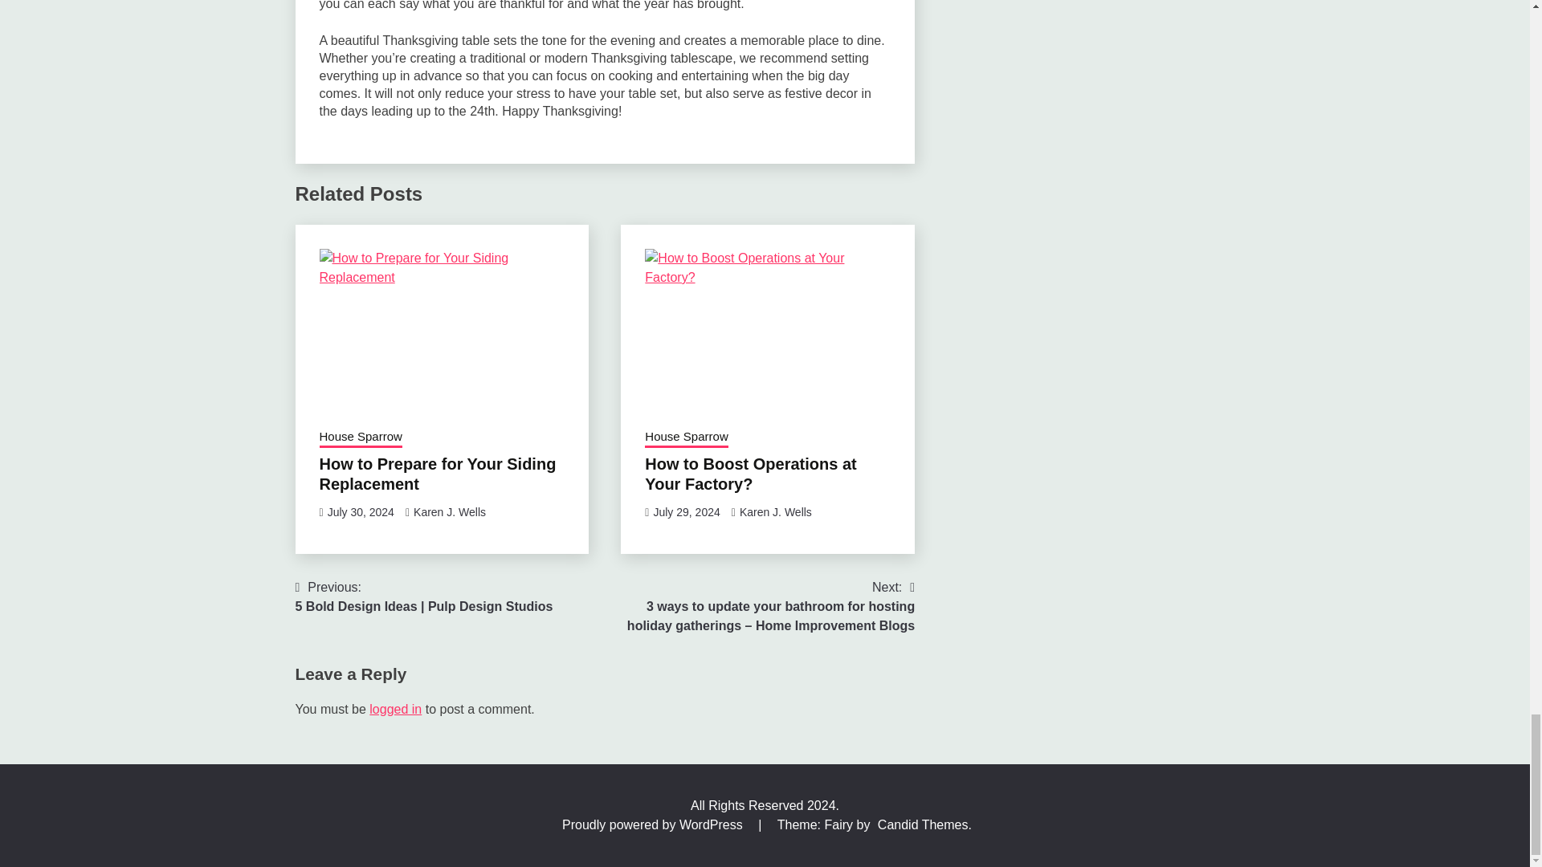 This screenshot has width=1542, height=867. I want to click on House Sparrow, so click(361, 438).